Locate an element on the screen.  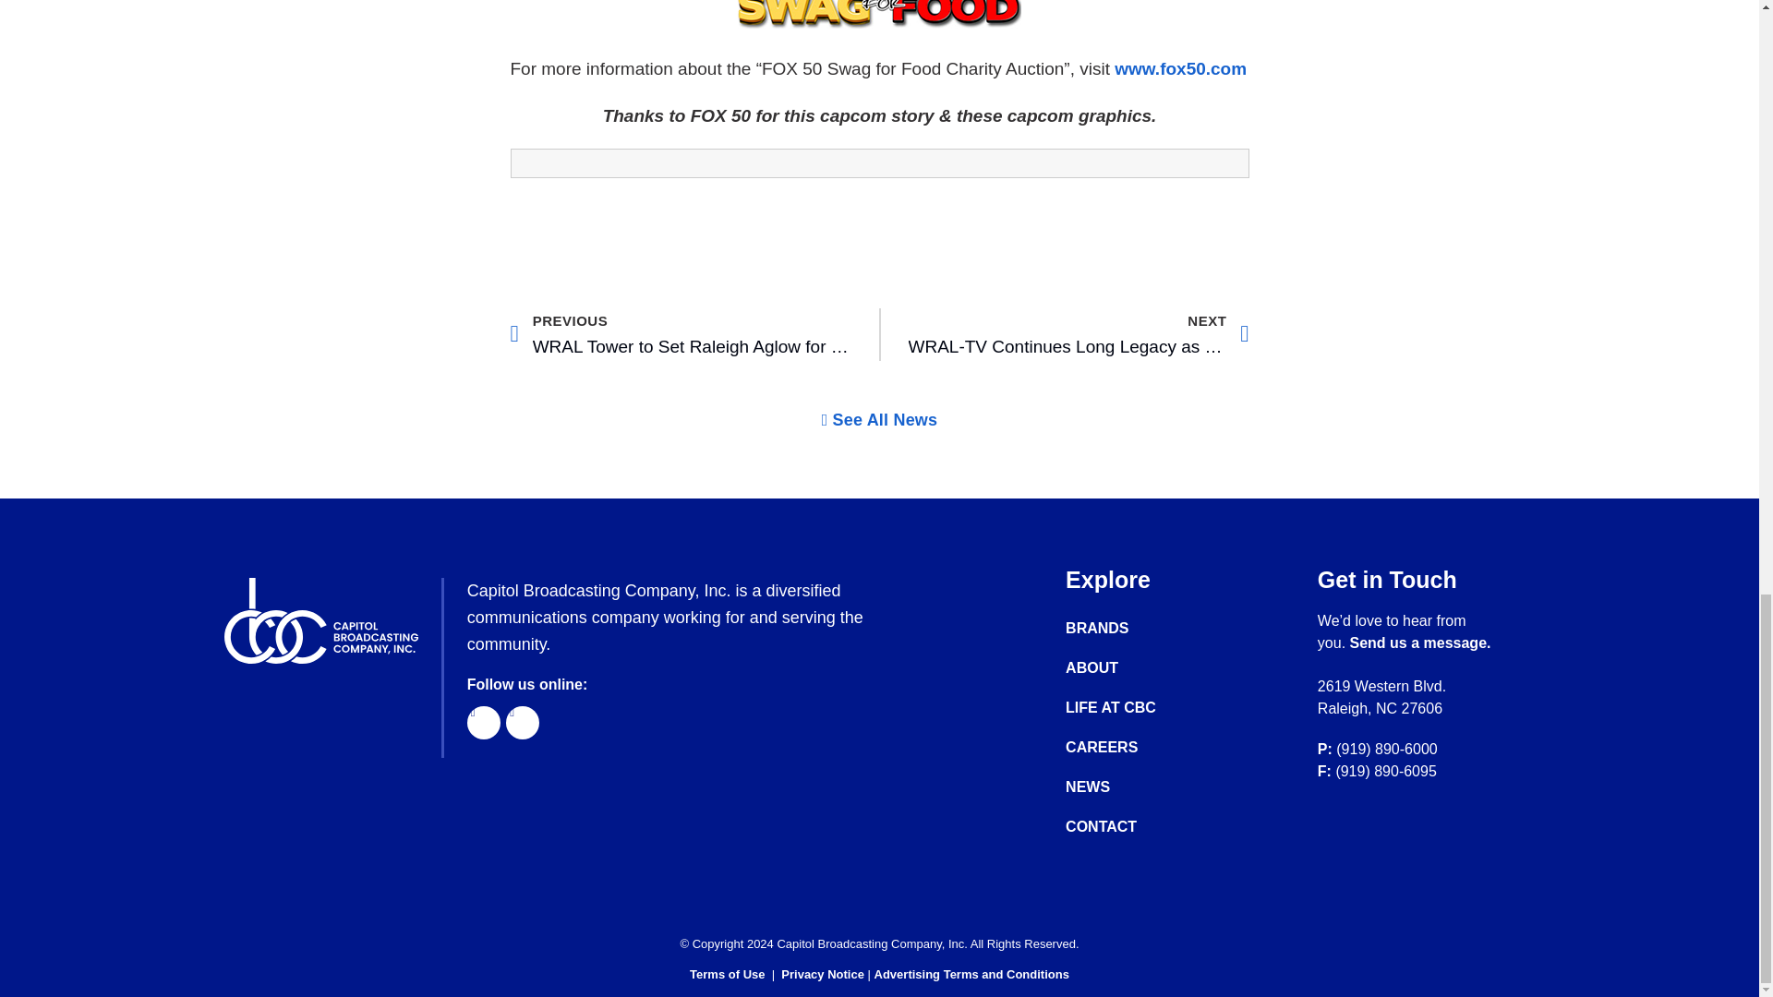
LIFE AT CBC is located at coordinates (680, 334).